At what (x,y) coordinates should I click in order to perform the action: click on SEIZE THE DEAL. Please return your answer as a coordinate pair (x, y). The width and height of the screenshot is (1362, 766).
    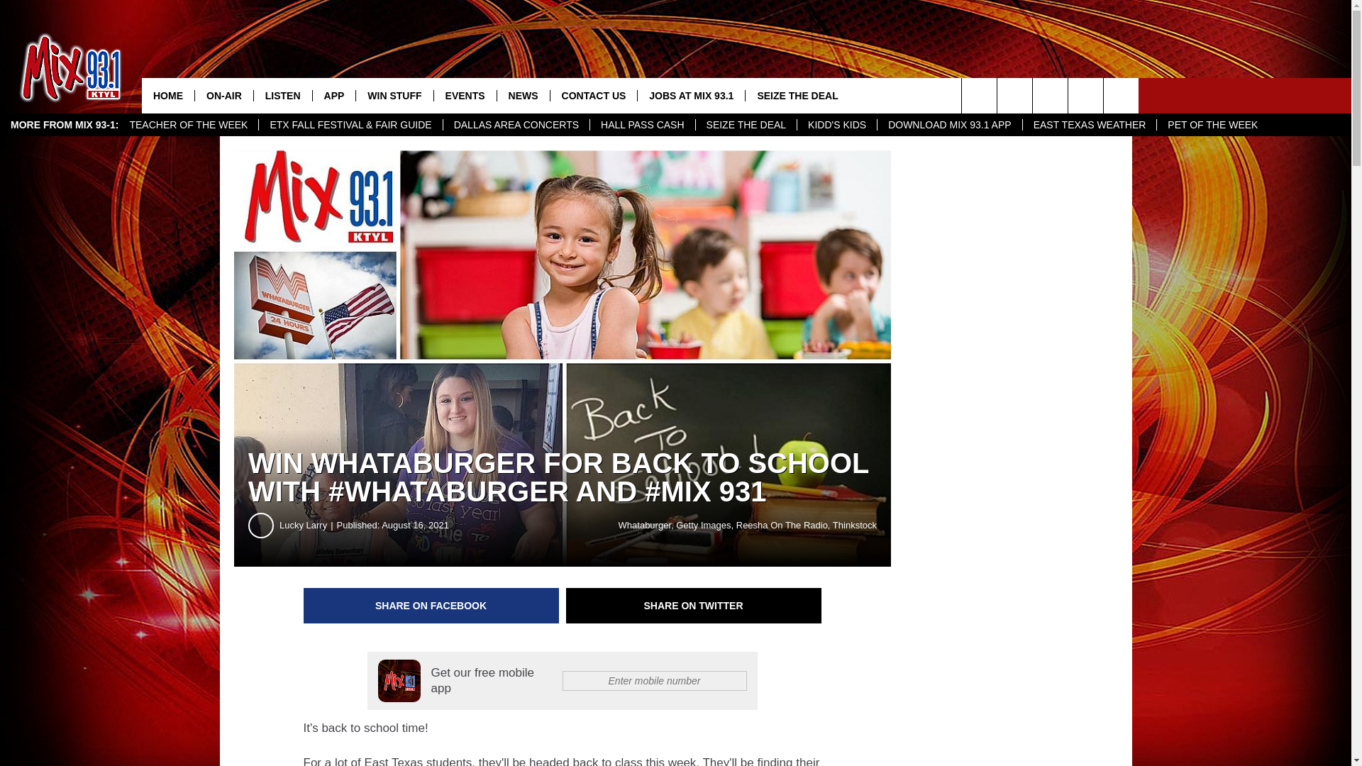
    Looking at the image, I should click on (746, 125).